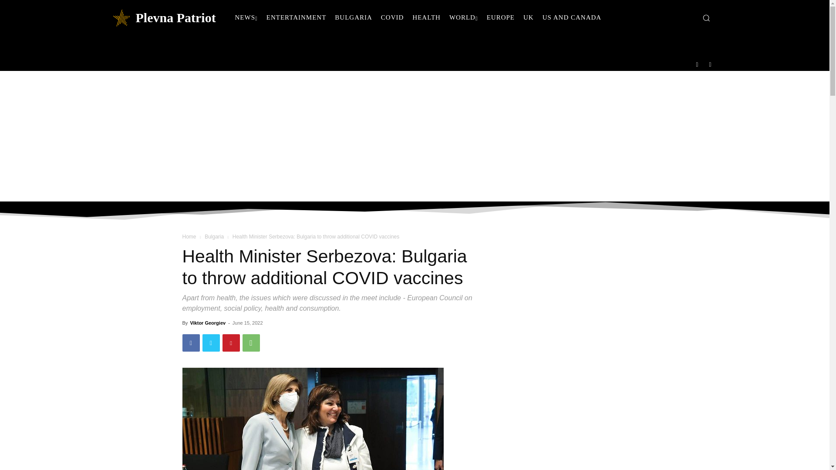 This screenshot has height=470, width=836. Describe the element at coordinates (214, 236) in the screenshot. I see `View all posts in Bulgaria` at that location.